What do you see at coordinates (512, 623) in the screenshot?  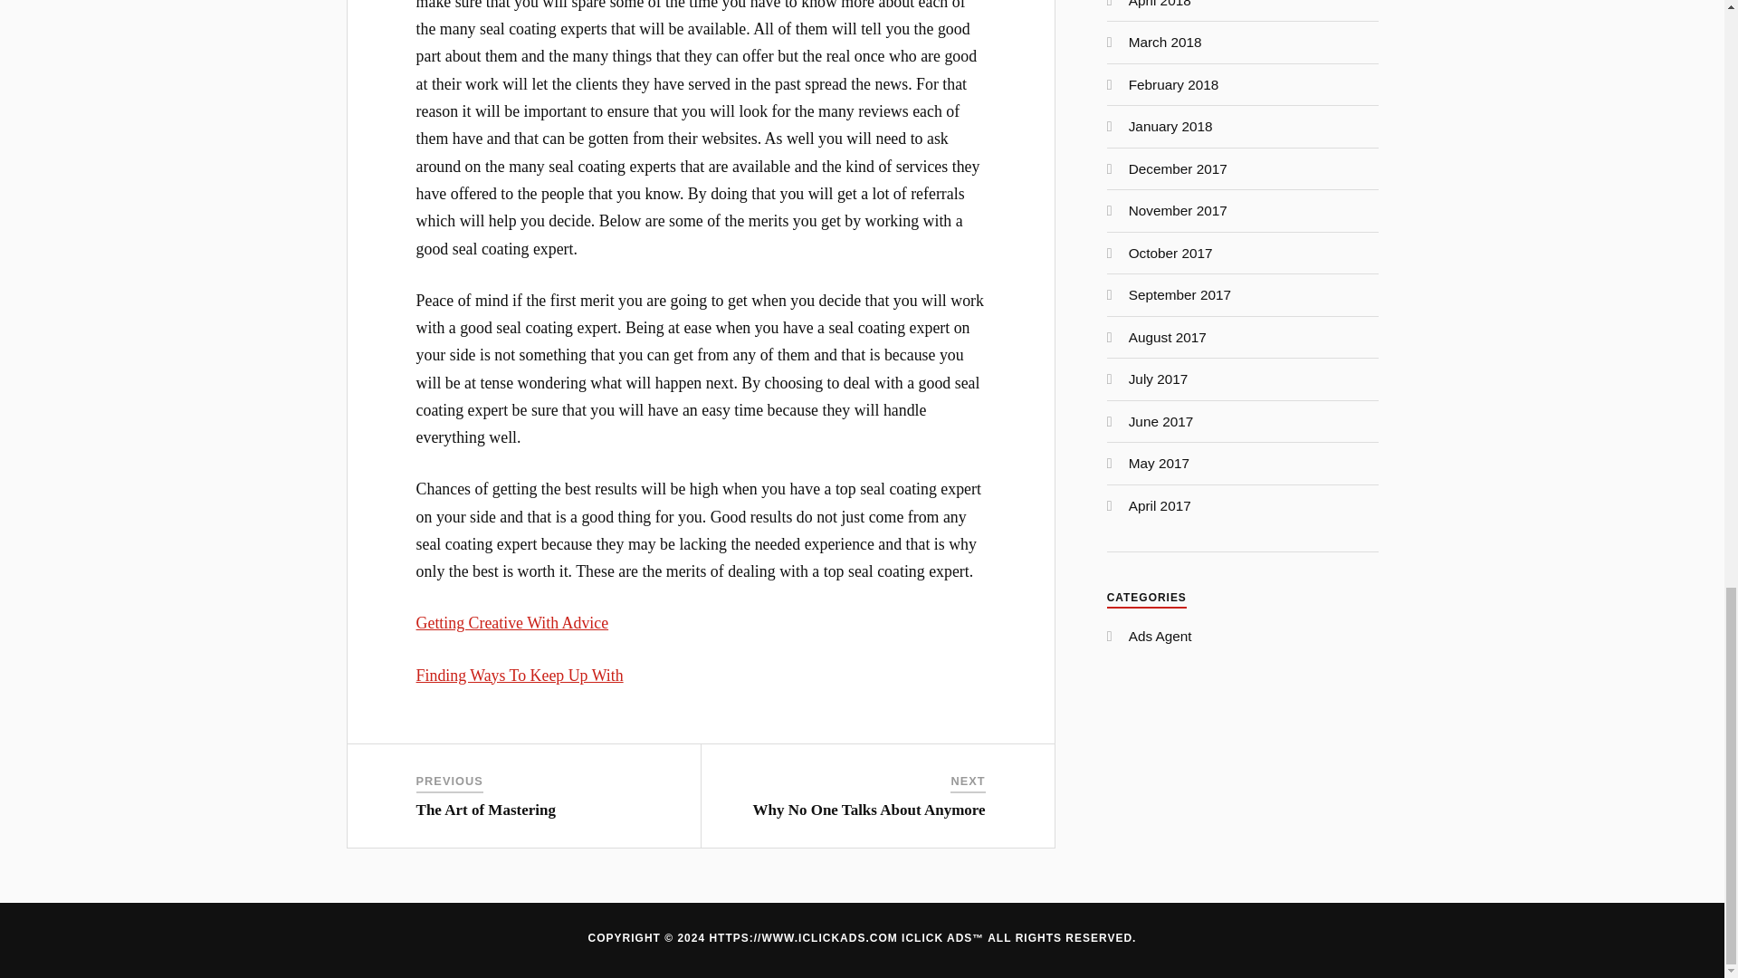 I see `Getting Creative With Advice` at bounding box center [512, 623].